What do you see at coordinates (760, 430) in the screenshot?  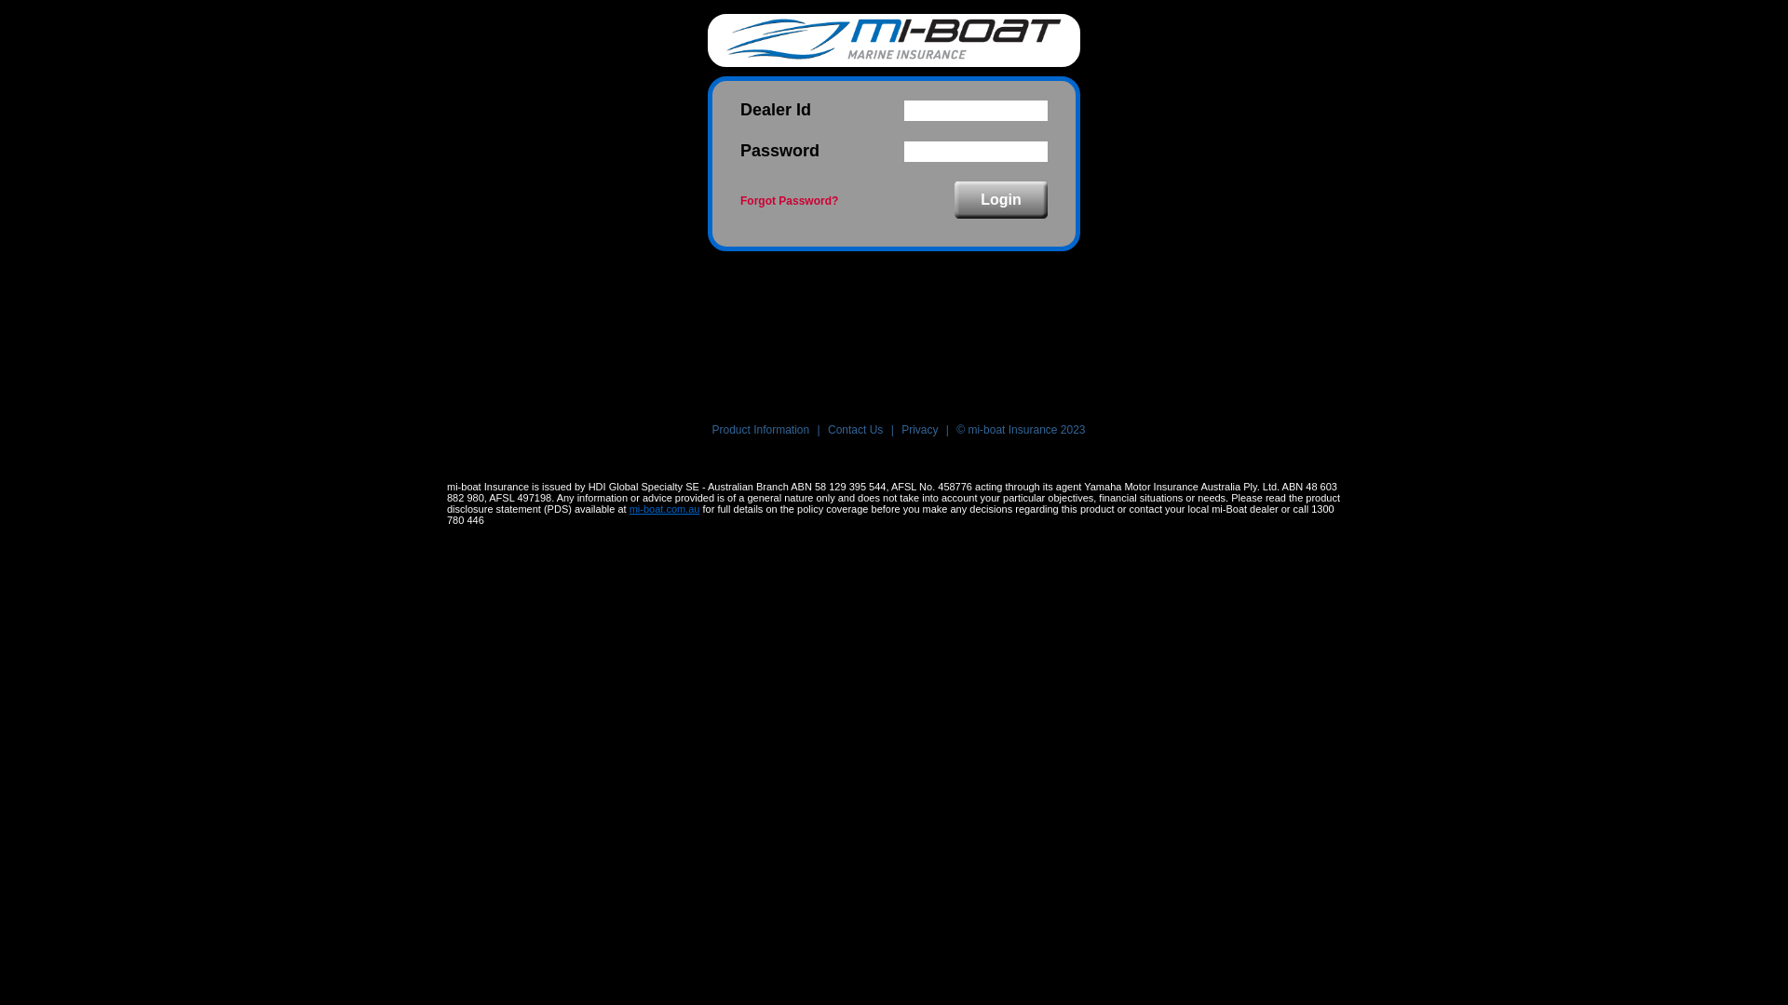 I see `Product Information` at bounding box center [760, 430].